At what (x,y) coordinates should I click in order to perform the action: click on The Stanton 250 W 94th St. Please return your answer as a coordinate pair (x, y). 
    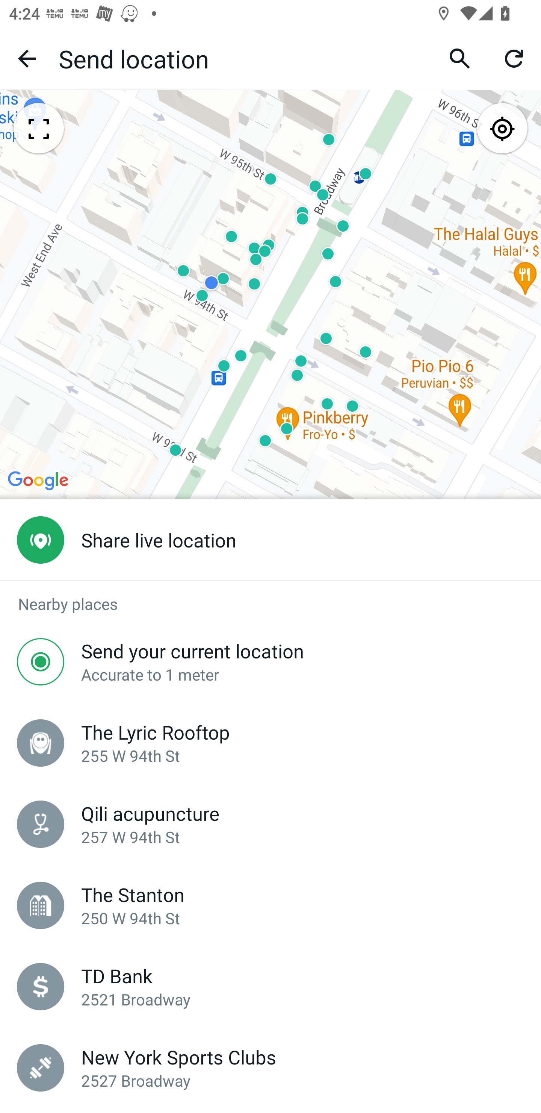
    Looking at the image, I should click on (270, 905).